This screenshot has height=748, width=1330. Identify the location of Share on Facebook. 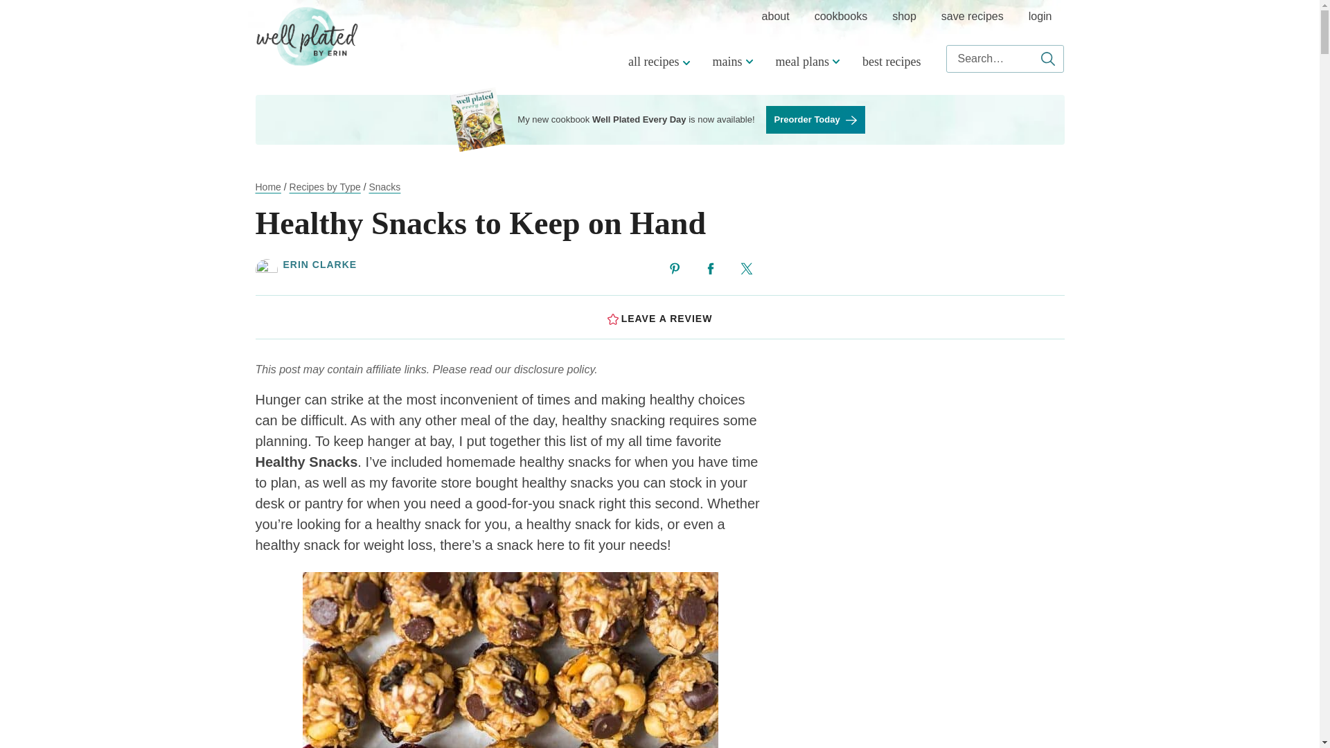
(711, 269).